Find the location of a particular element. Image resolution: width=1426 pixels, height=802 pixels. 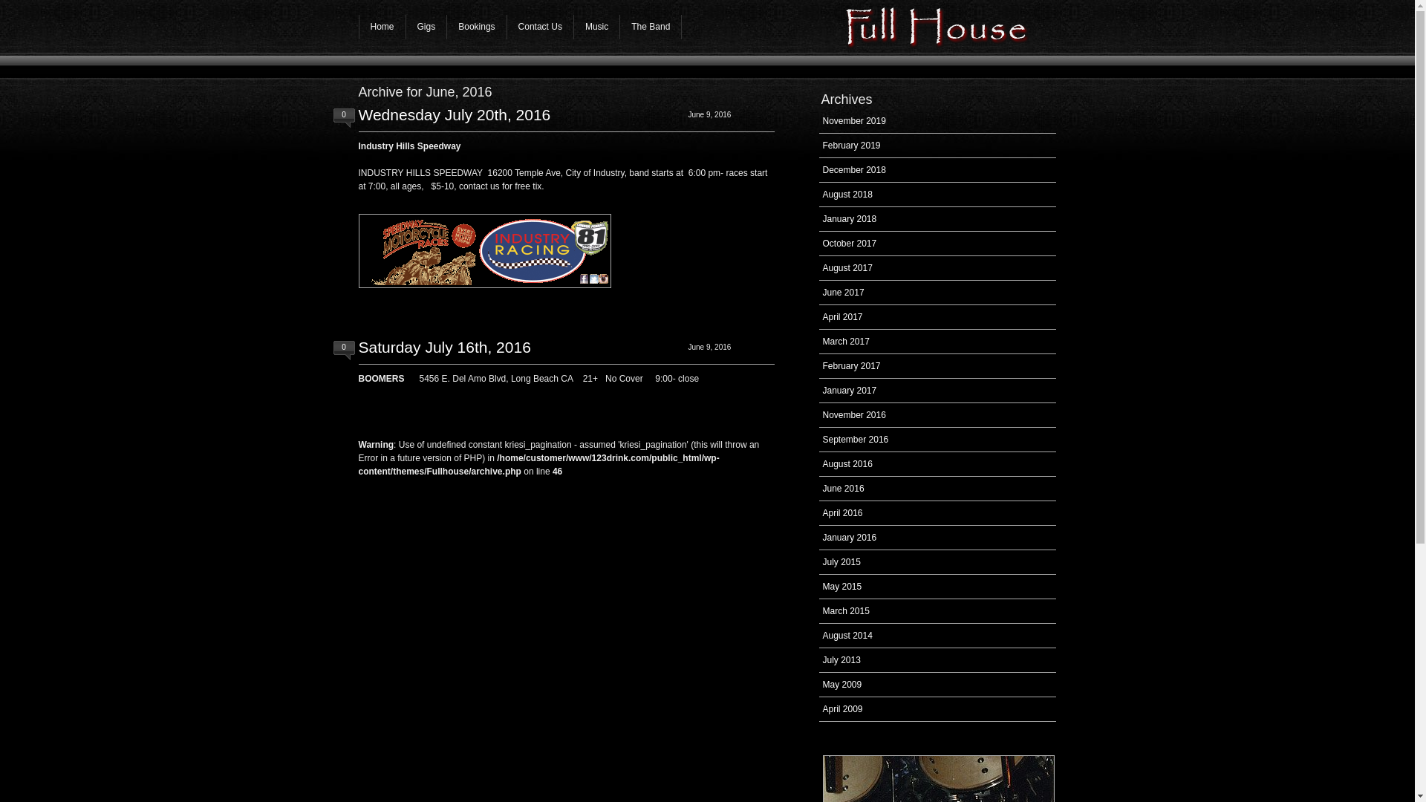

Saturday July 16th, 2016 is located at coordinates (444, 348).